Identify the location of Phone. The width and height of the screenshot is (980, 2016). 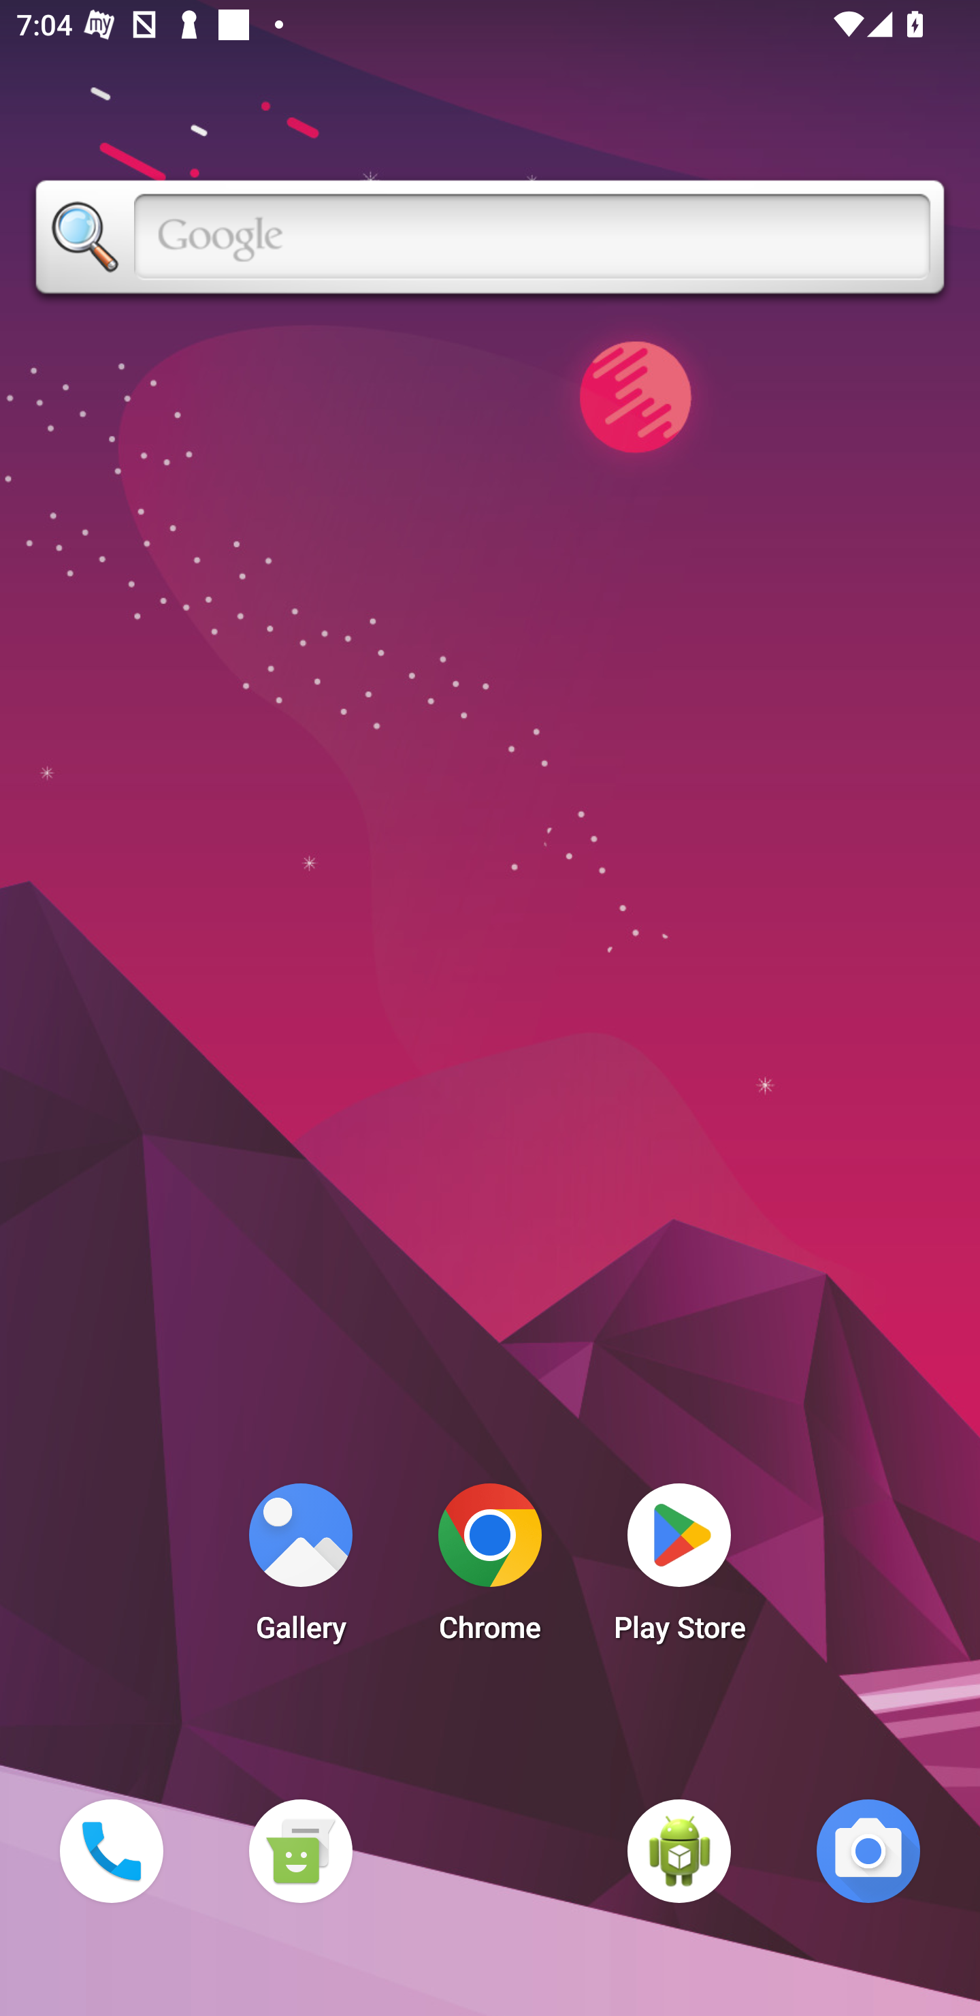
(111, 1850).